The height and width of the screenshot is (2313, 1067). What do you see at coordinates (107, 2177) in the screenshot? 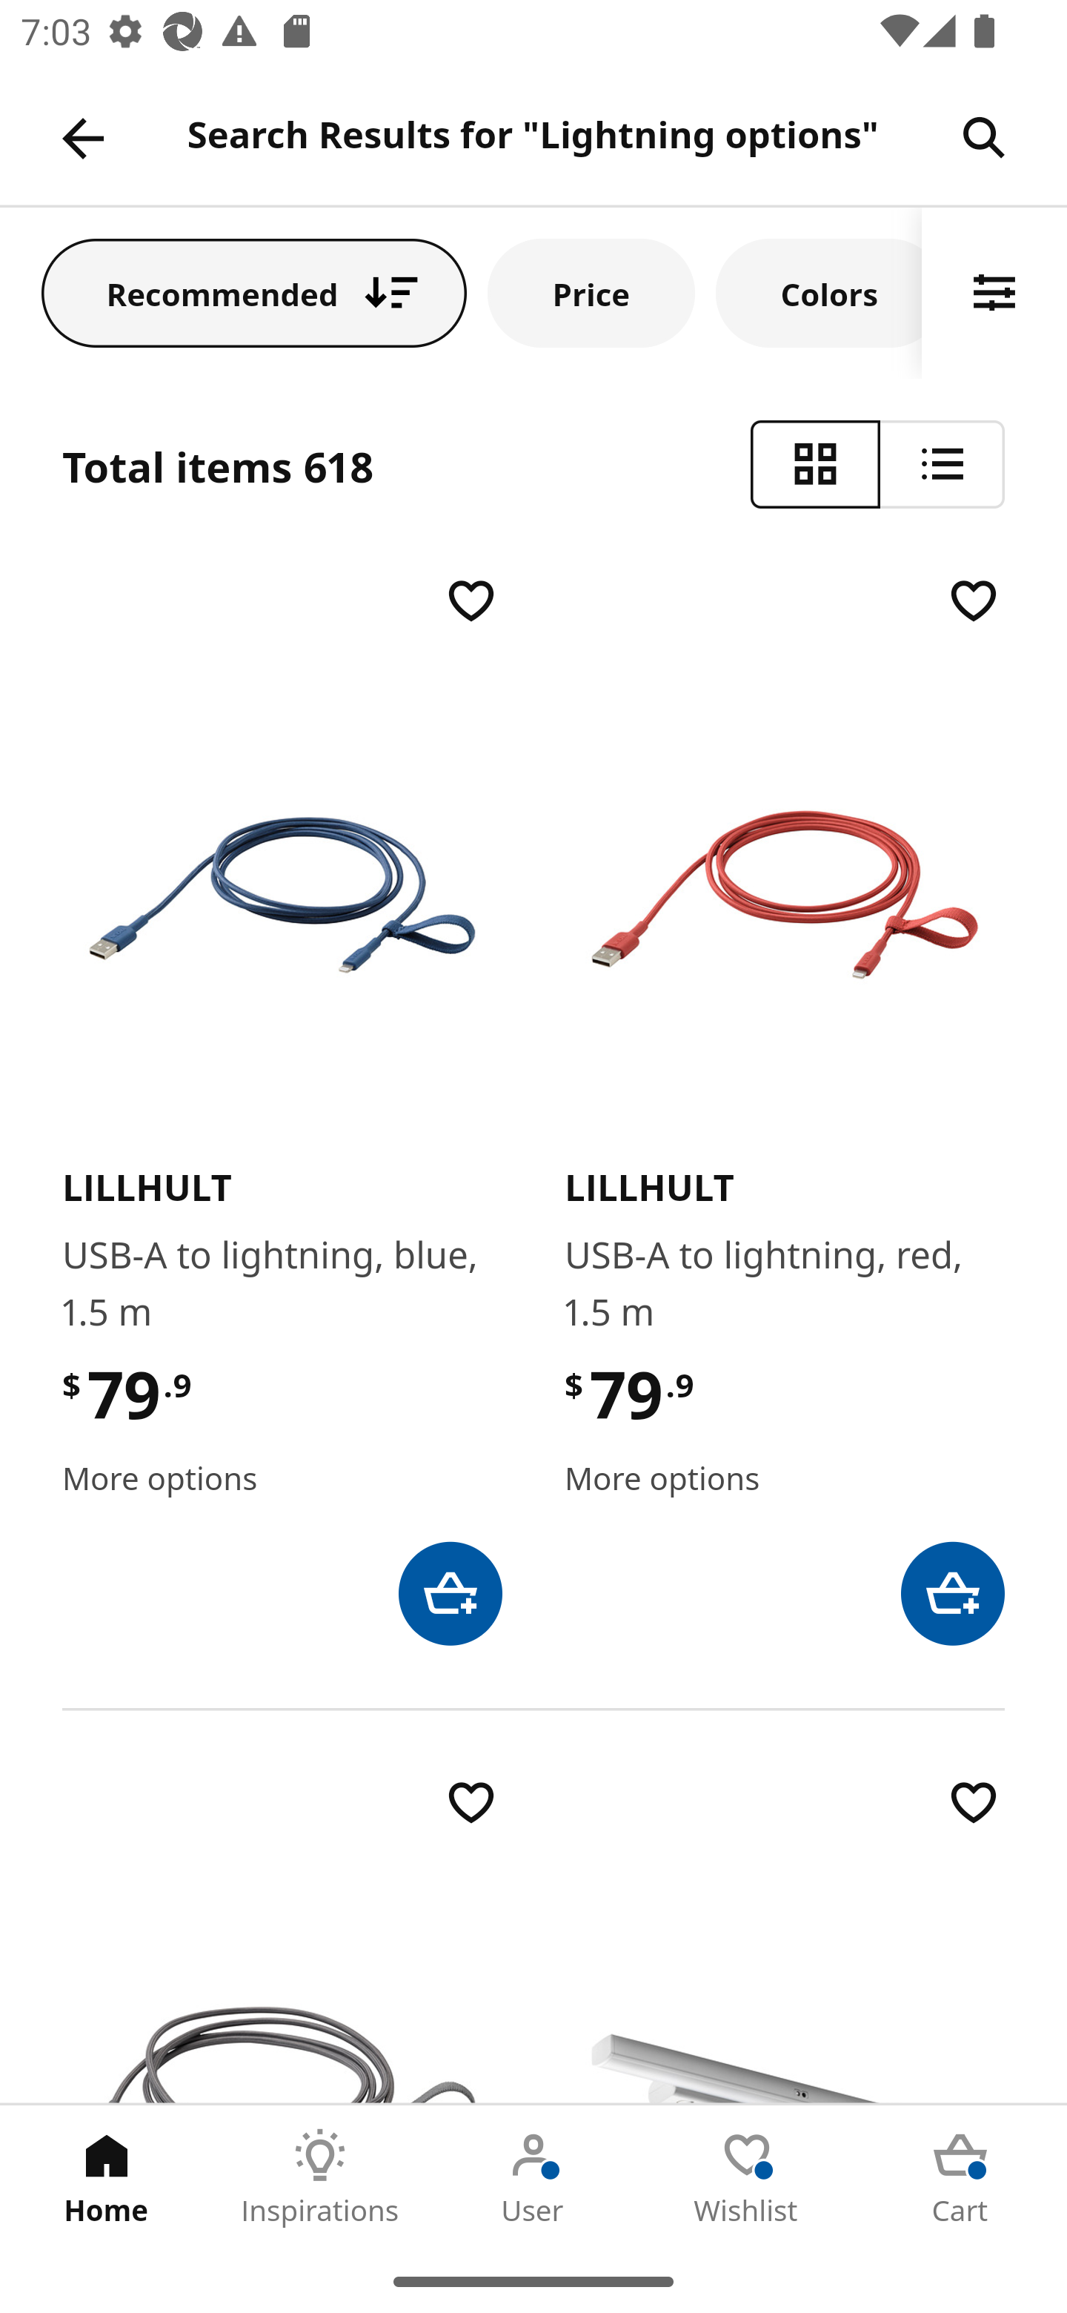
I see `Home
Tab 1 of 5` at bounding box center [107, 2177].